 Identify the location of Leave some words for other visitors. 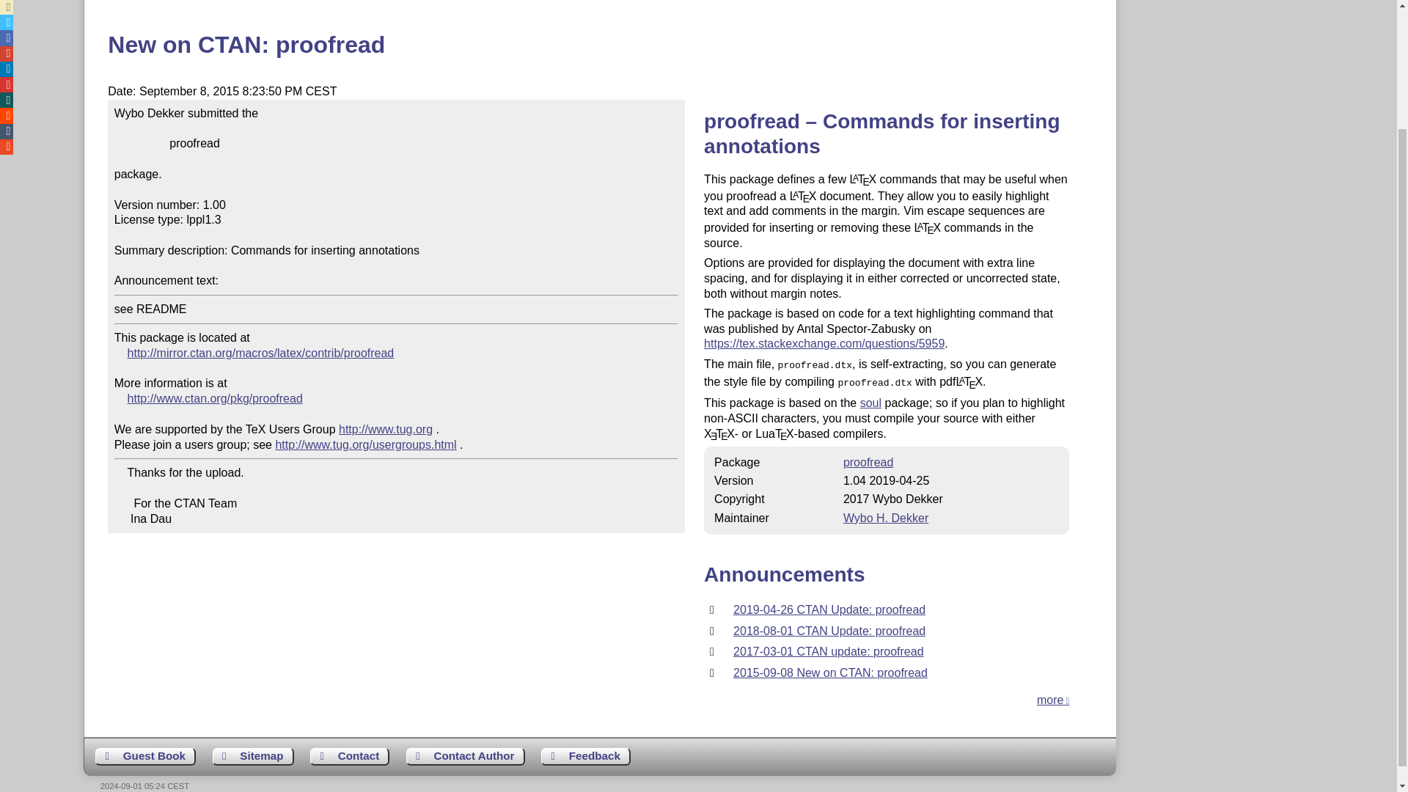
(145, 757).